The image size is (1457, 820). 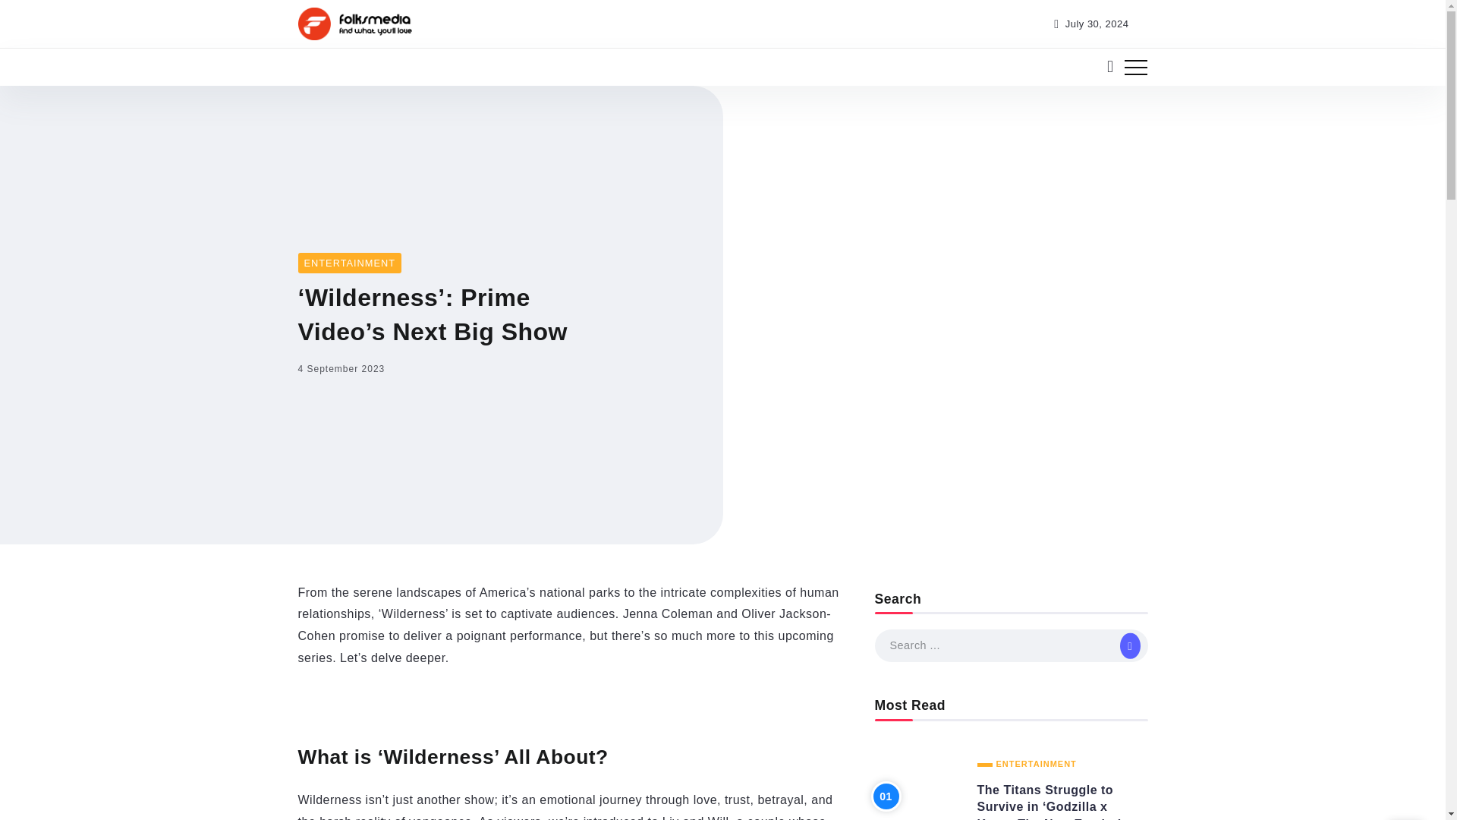 I want to click on ENTERTAINMENT, so click(x=1027, y=764).